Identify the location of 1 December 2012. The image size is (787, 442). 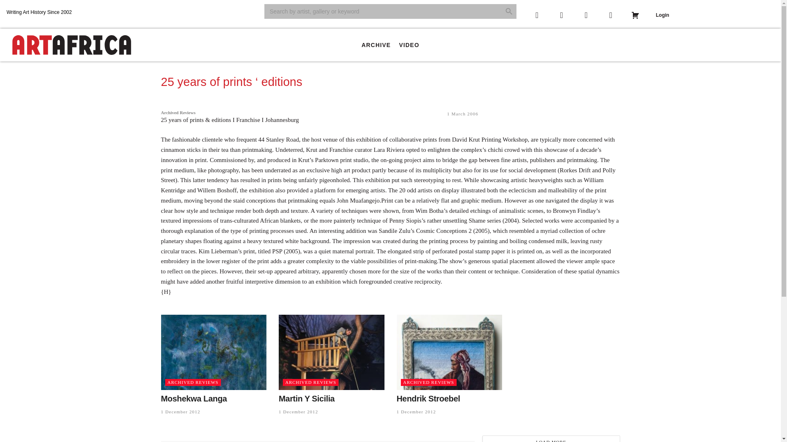
(416, 412).